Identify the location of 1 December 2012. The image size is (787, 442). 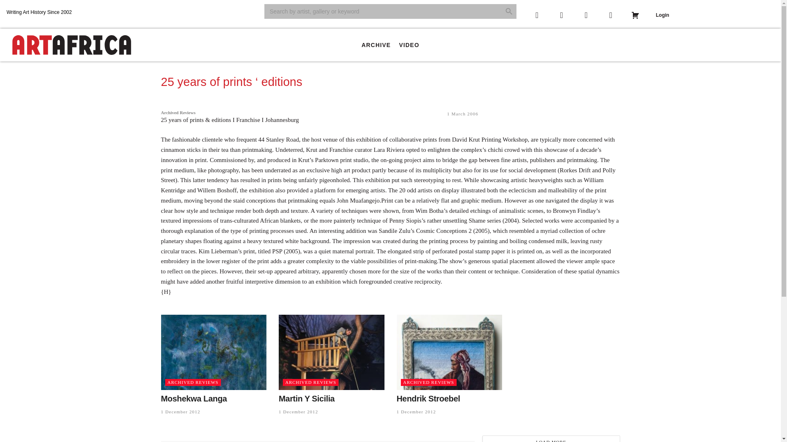
(416, 412).